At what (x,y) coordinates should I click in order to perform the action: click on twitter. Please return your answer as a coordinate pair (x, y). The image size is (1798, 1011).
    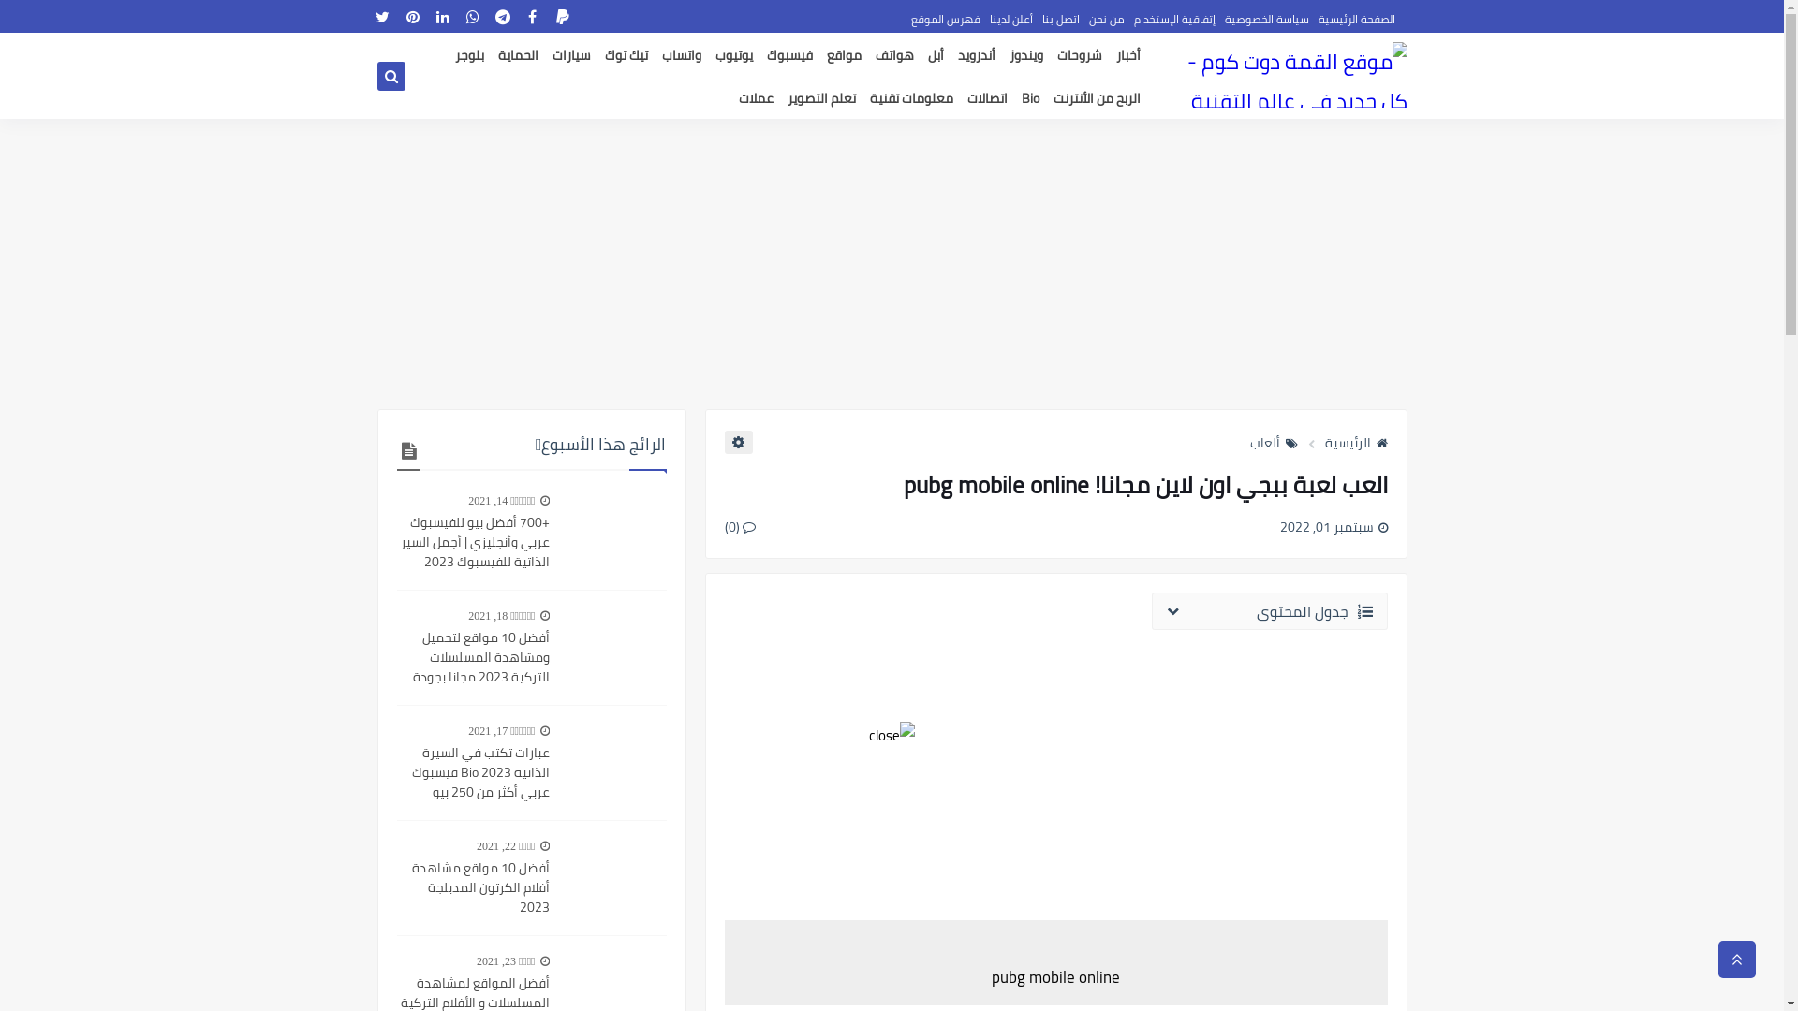
    Looking at the image, I should click on (382, 17).